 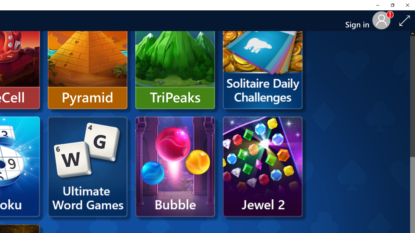 What do you see at coordinates (392, 5) in the screenshot?
I see `Restore Solitaire & Casual Games` at bounding box center [392, 5].